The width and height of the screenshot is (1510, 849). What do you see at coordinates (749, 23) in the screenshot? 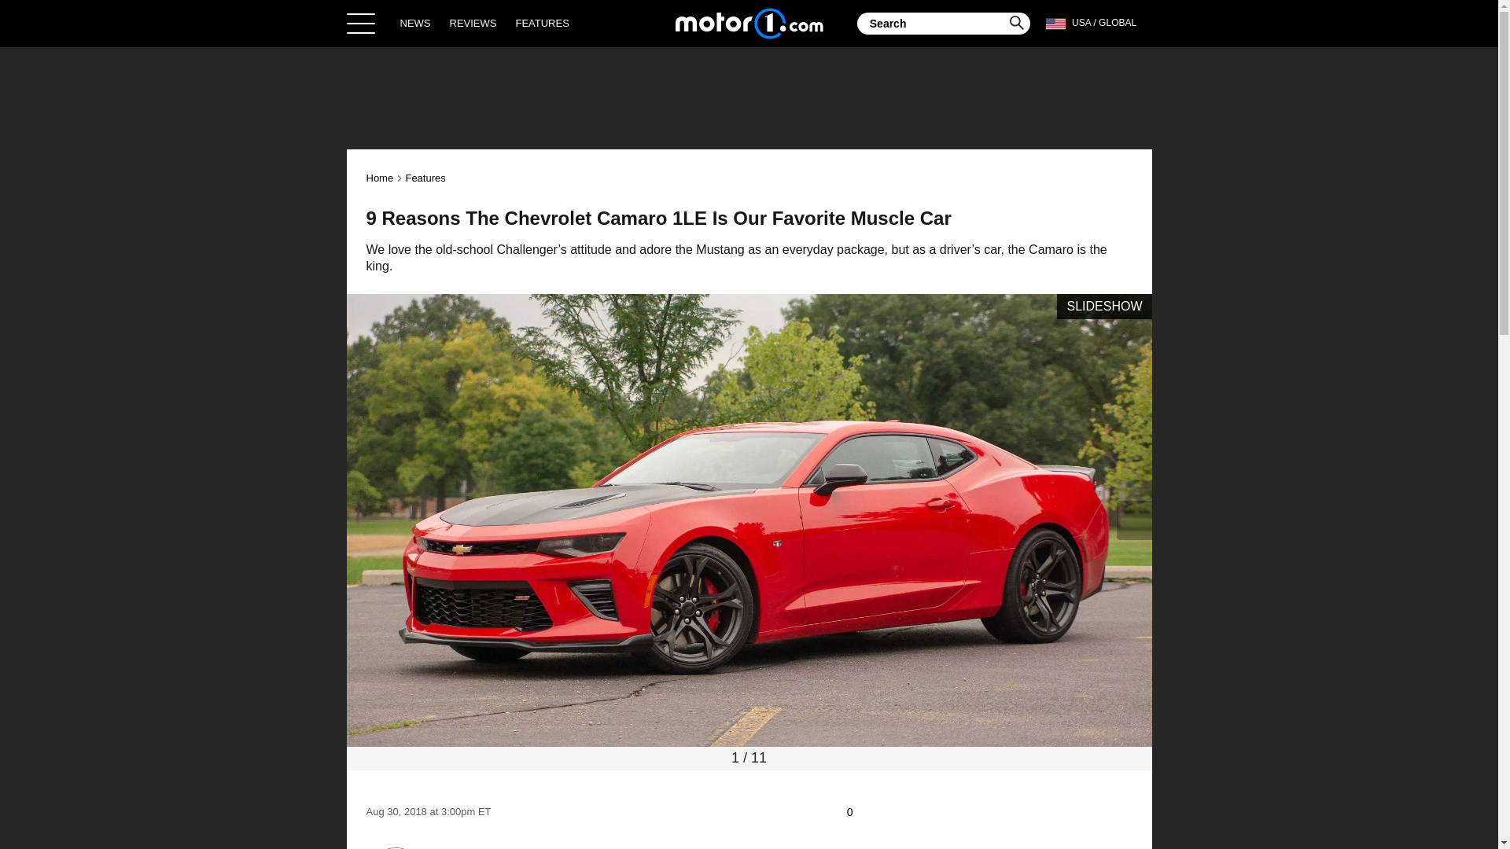
I see `Home` at bounding box center [749, 23].